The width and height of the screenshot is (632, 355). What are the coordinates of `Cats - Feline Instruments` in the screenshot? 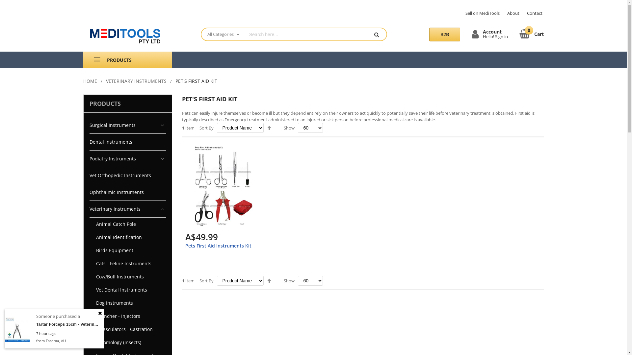 It's located at (128, 264).